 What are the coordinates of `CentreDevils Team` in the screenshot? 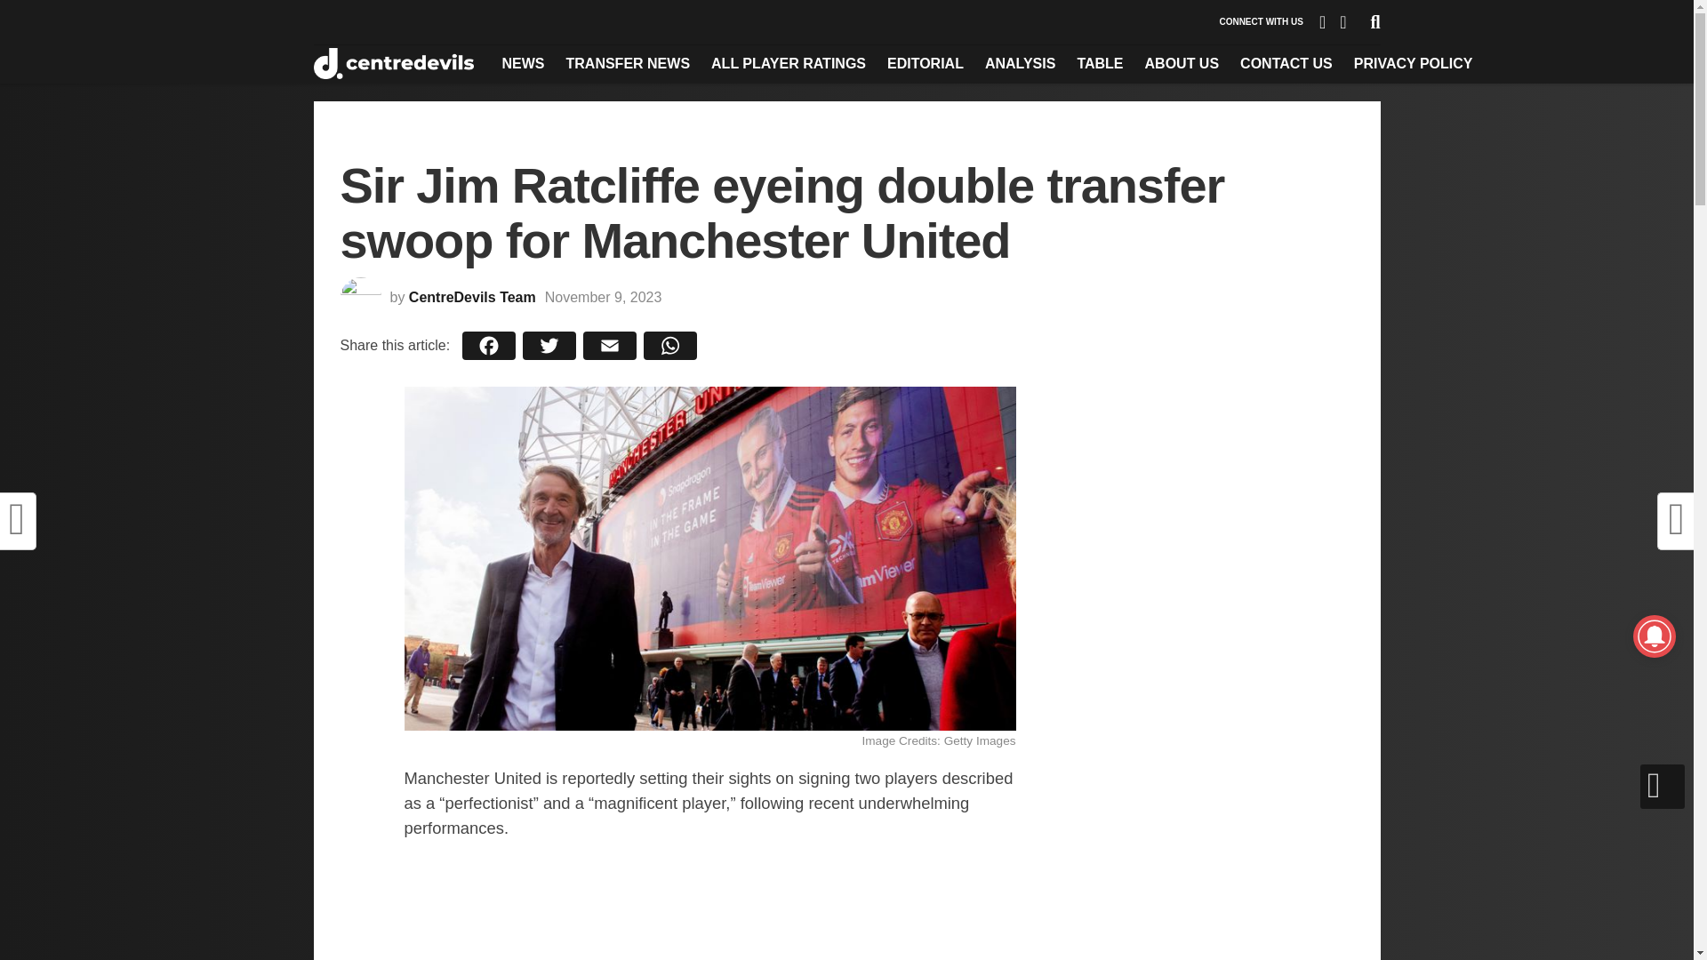 It's located at (472, 297).